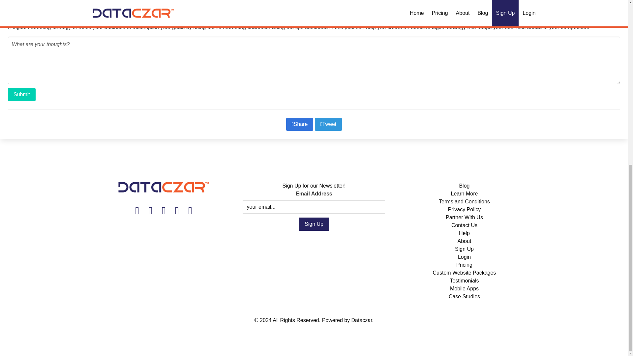 The width and height of the screenshot is (633, 356). Describe the element at coordinates (464, 193) in the screenshot. I see `Learn More` at that location.